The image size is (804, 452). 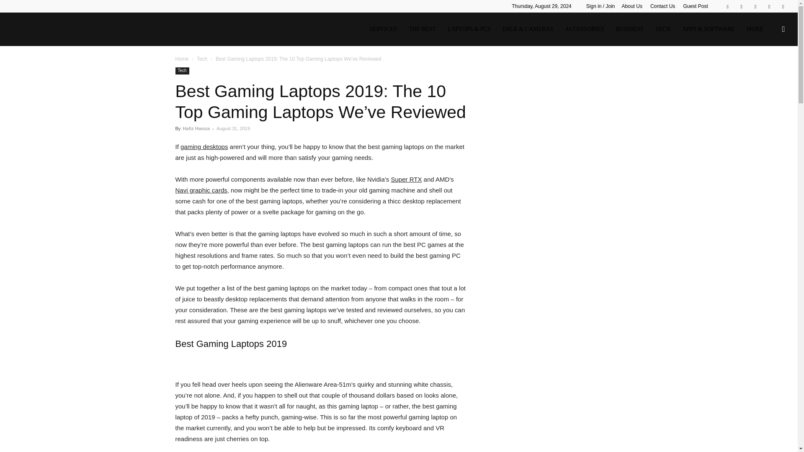 I want to click on Guest Post, so click(x=695, y=6).